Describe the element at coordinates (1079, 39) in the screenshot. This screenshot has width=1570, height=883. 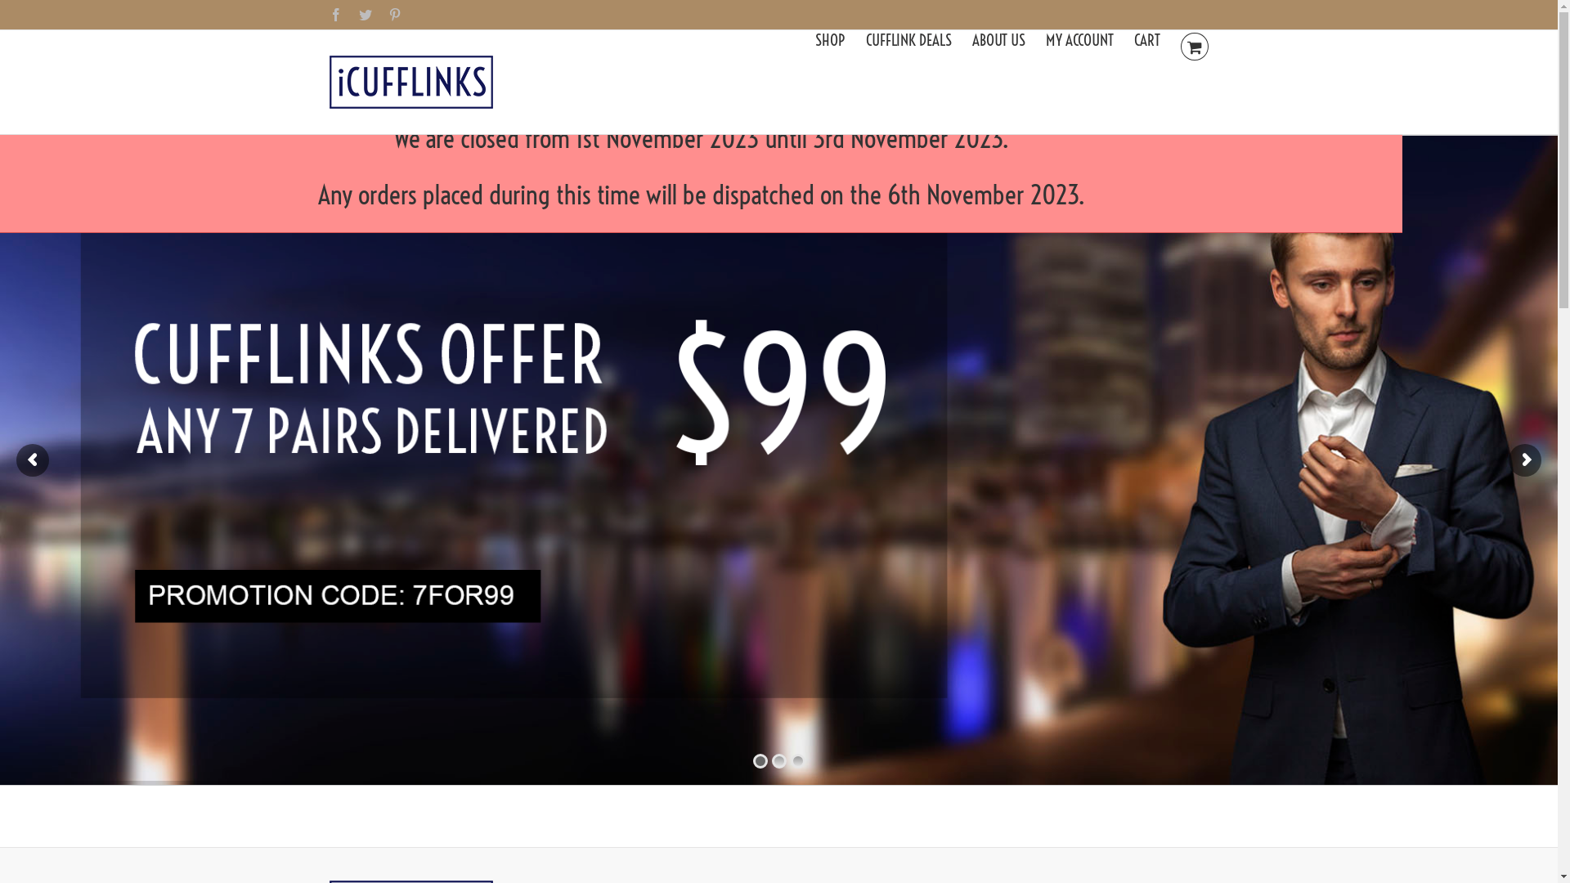
I see `MY ACCOUNT` at that location.